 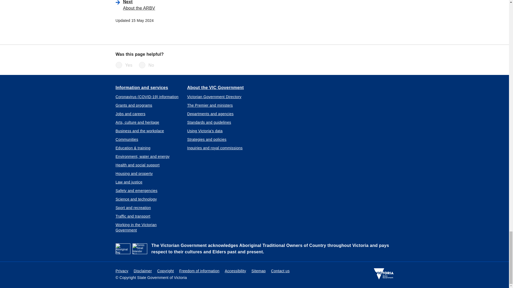 I want to click on Business and the workplace, so click(x=139, y=131).